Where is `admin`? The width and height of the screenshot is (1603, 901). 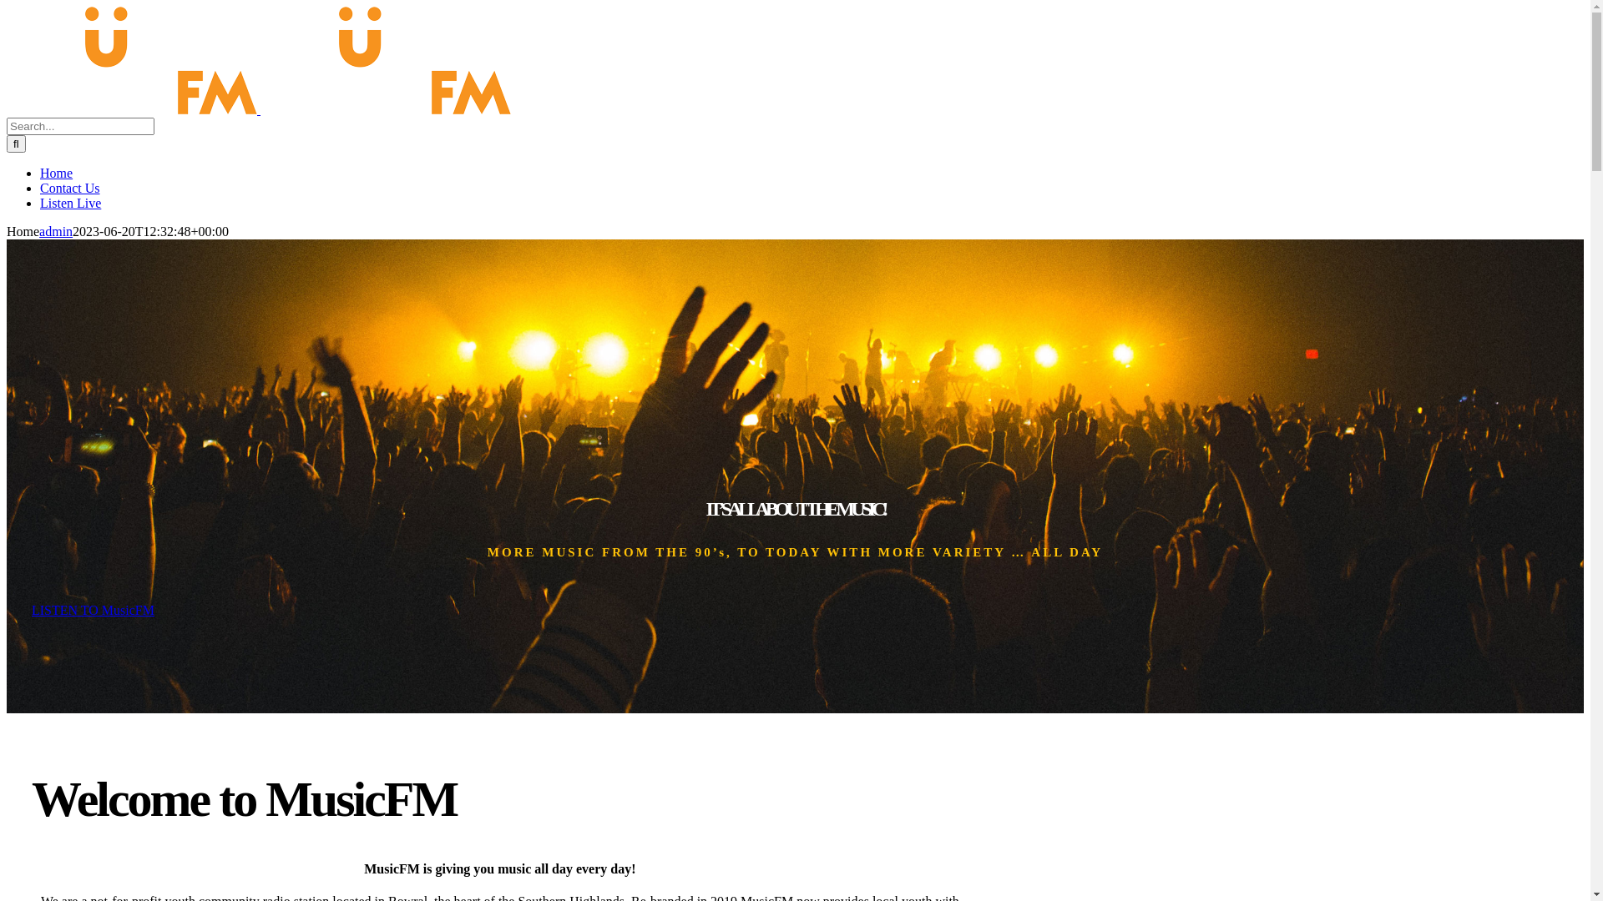 admin is located at coordinates (56, 232).